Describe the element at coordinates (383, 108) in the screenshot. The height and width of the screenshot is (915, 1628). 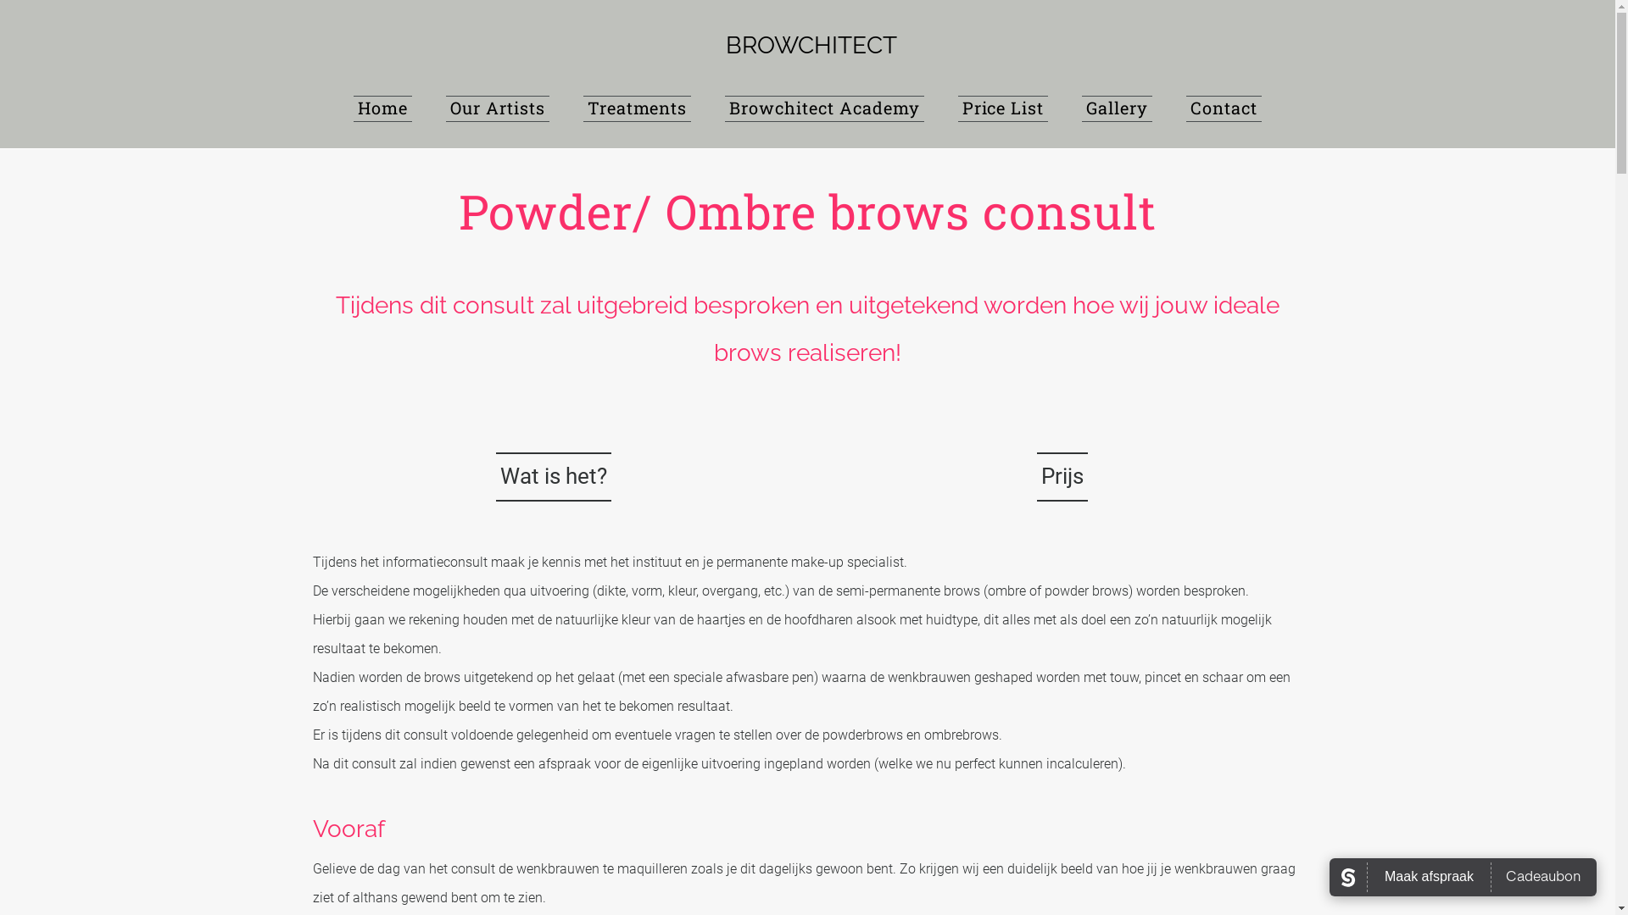
I see `Home` at that location.